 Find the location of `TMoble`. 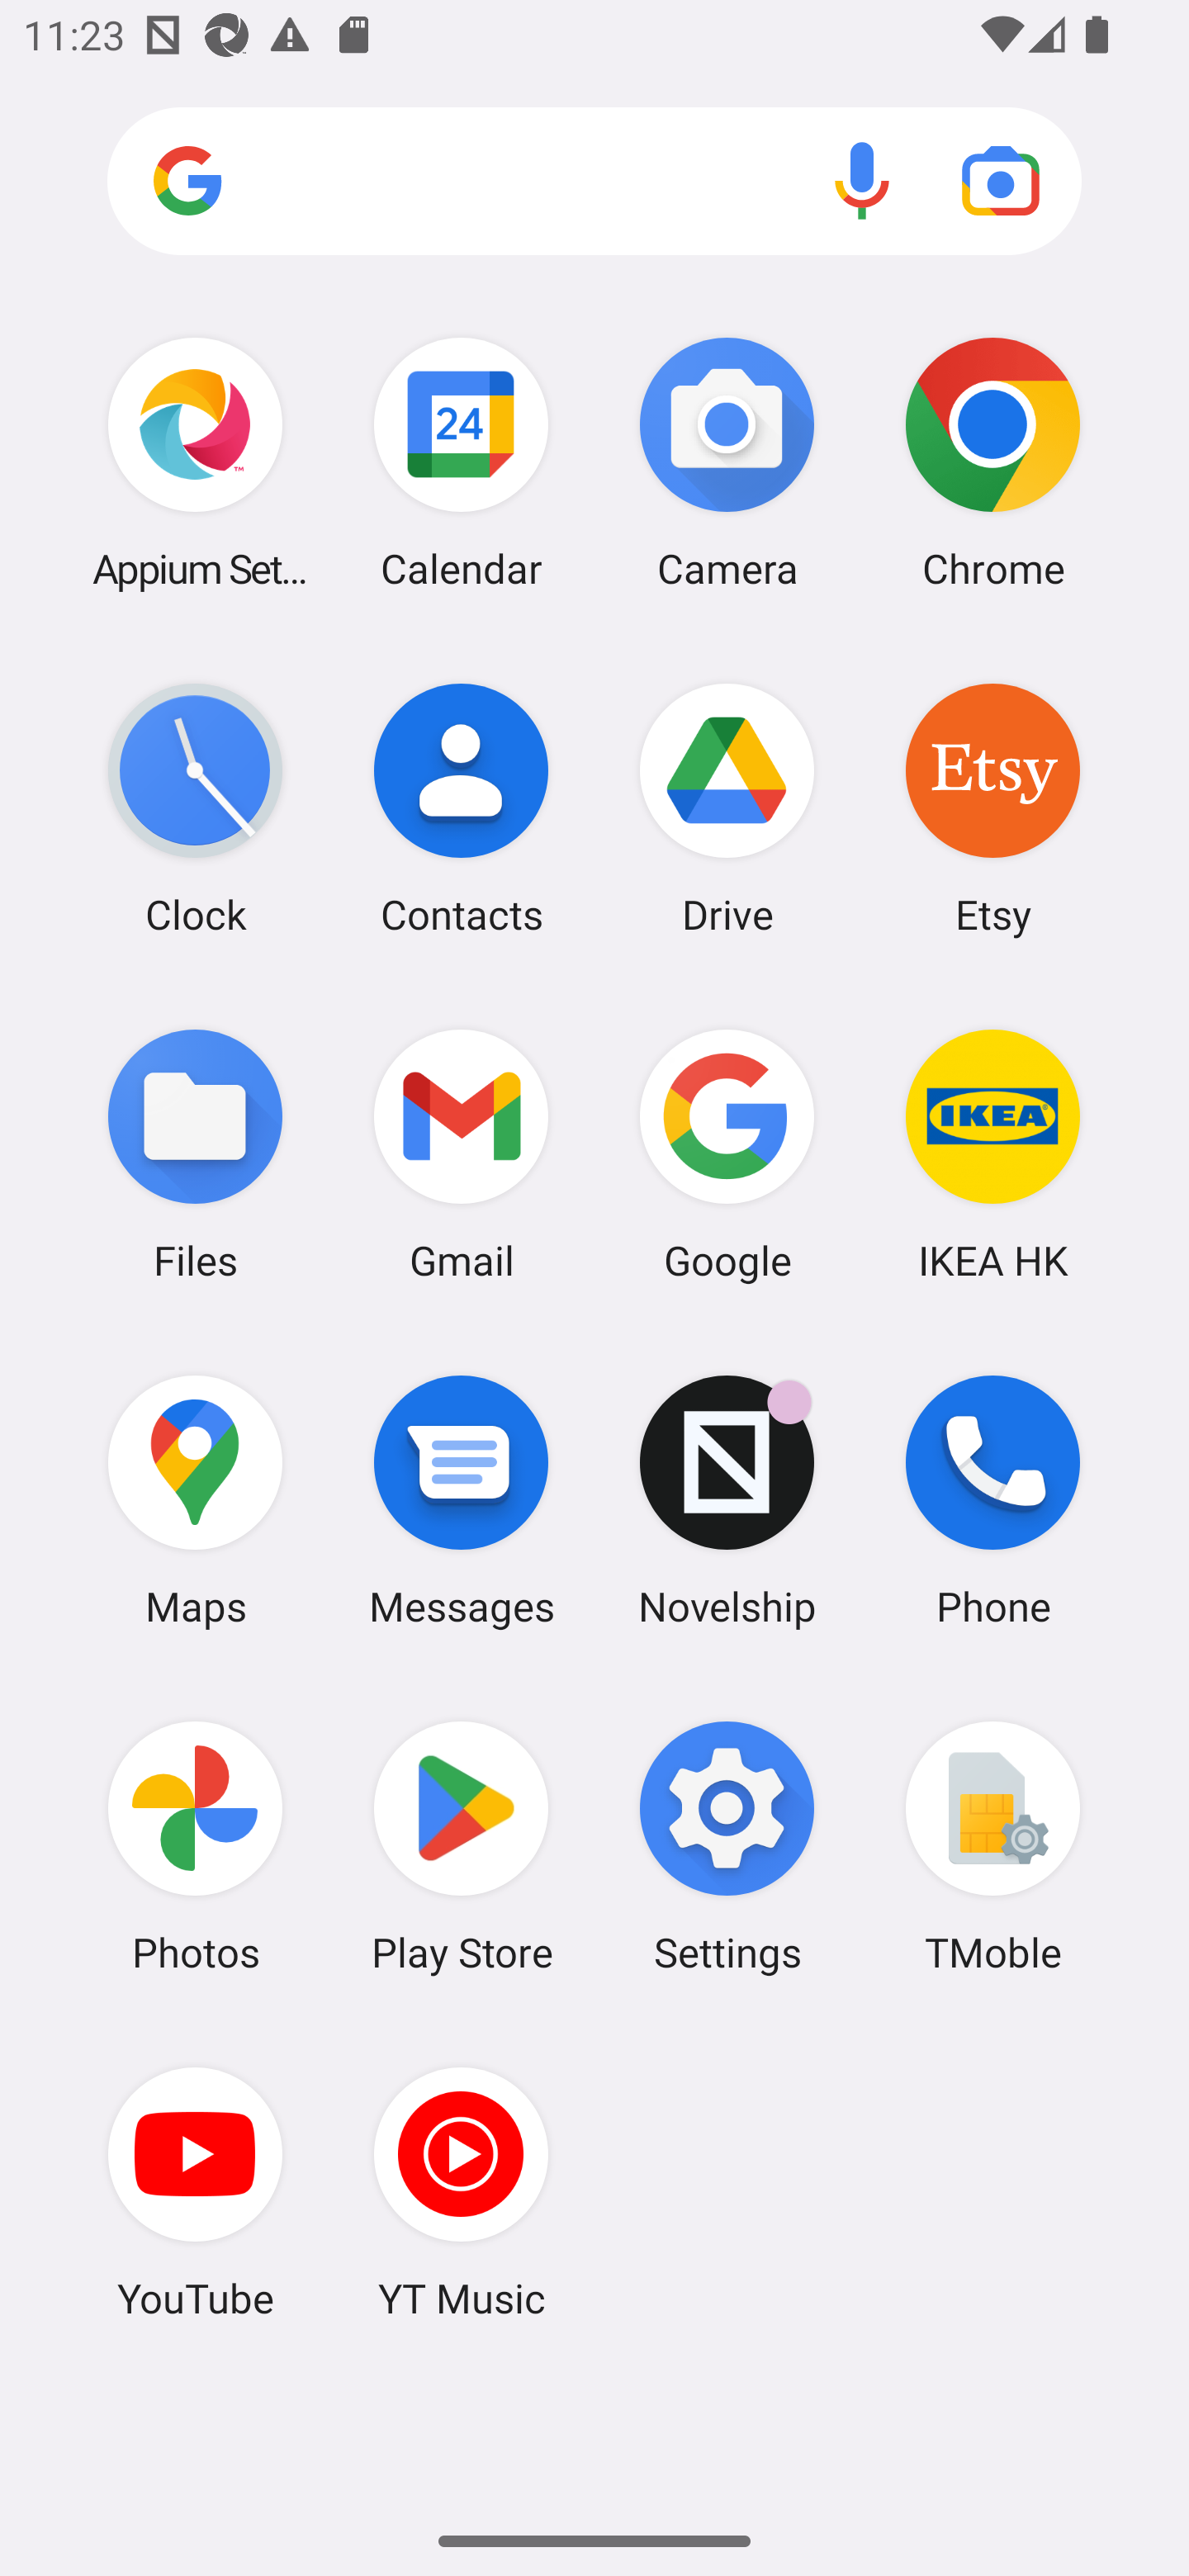

TMoble is located at coordinates (992, 1847).